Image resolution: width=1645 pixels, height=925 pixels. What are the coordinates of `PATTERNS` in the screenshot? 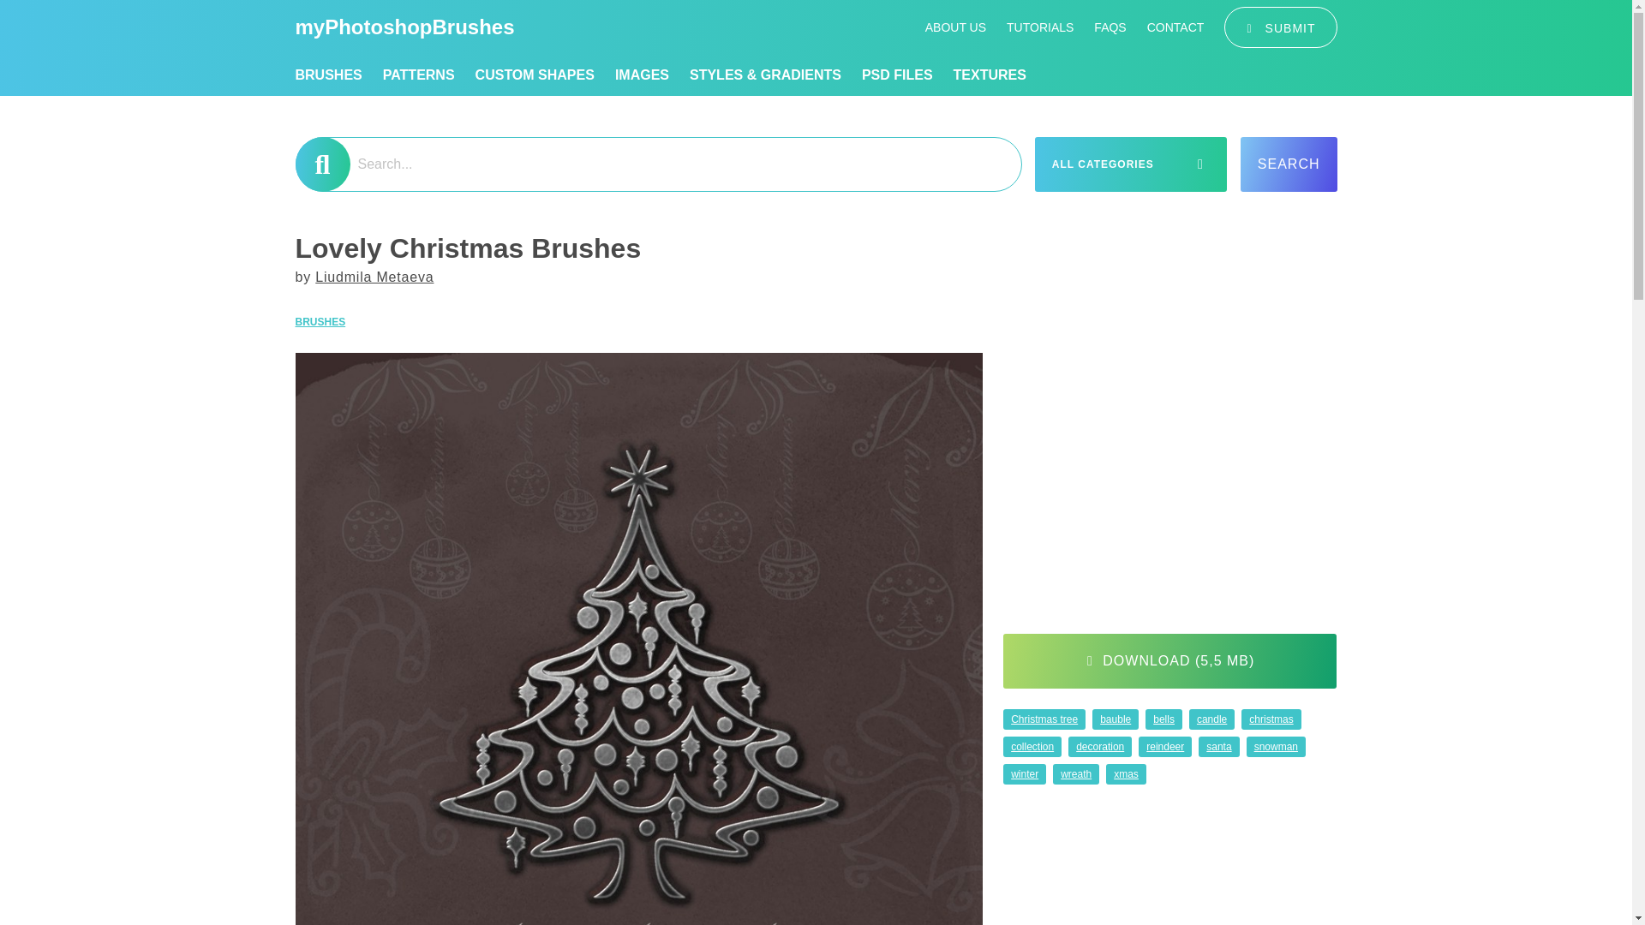 It's located at (419, 75).